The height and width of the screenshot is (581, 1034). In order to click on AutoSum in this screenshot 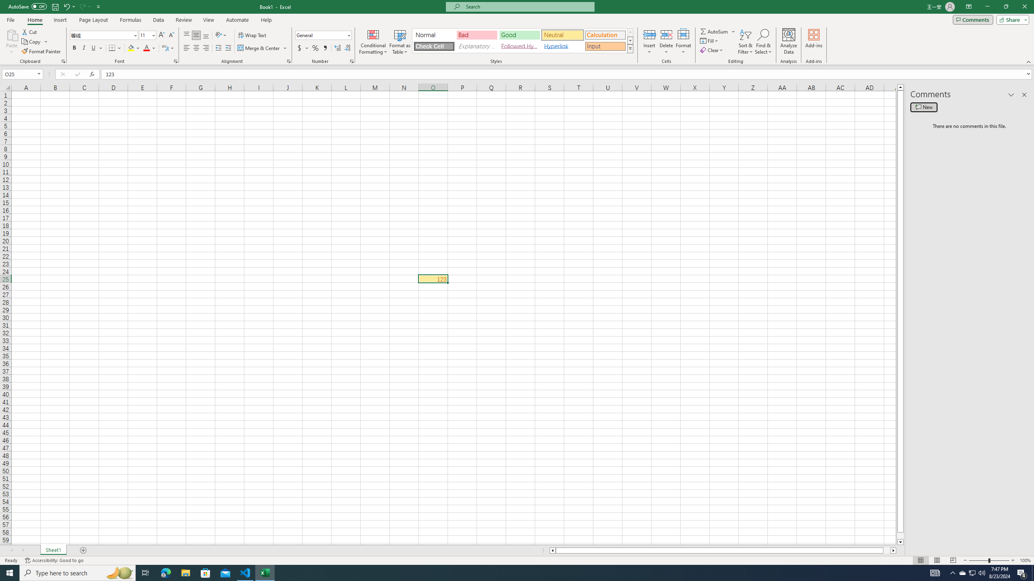, I will do `click(718, 31)`.